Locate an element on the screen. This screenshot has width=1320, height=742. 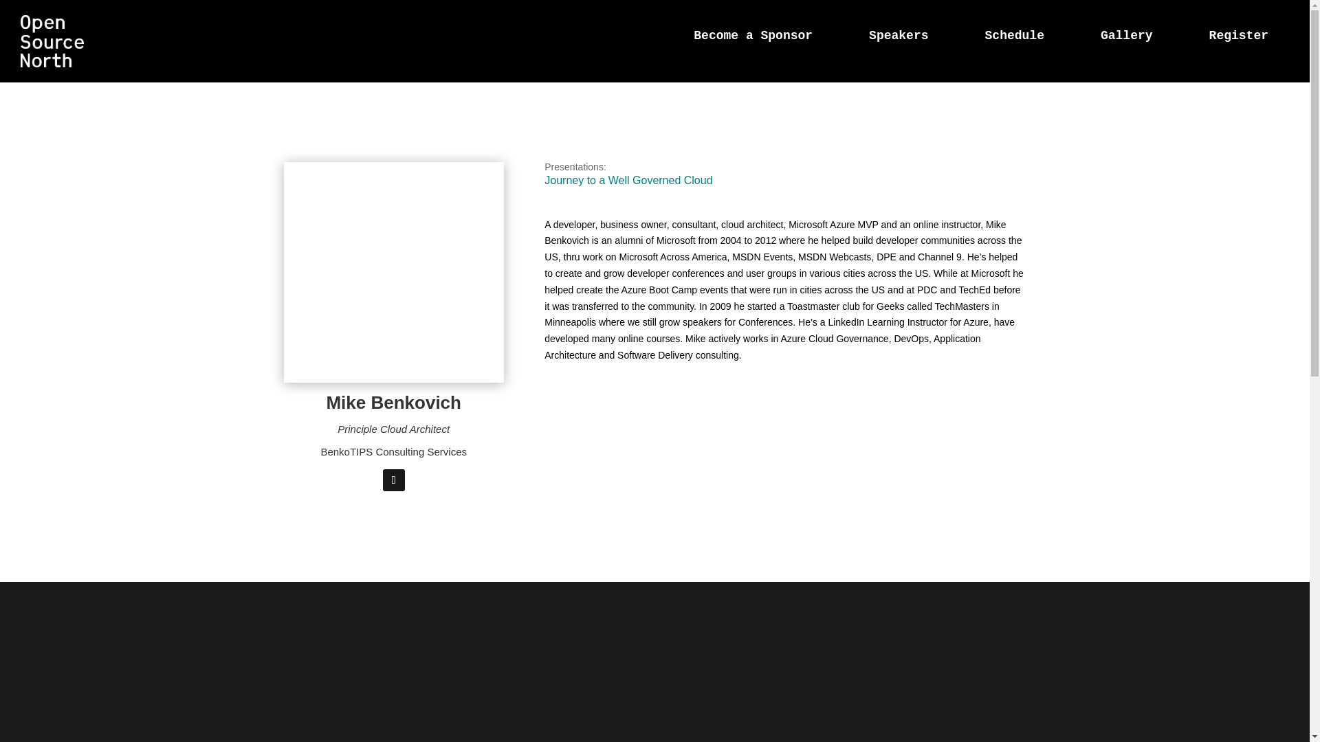
Speakers is located at coordinates (898, 36).